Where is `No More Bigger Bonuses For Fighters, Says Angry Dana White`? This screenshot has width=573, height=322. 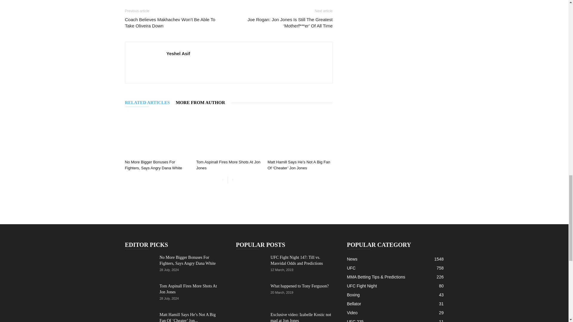 No More Bigger Bonuses For Fighters, Says Angry Dana White is located at coordinates (153, 165).